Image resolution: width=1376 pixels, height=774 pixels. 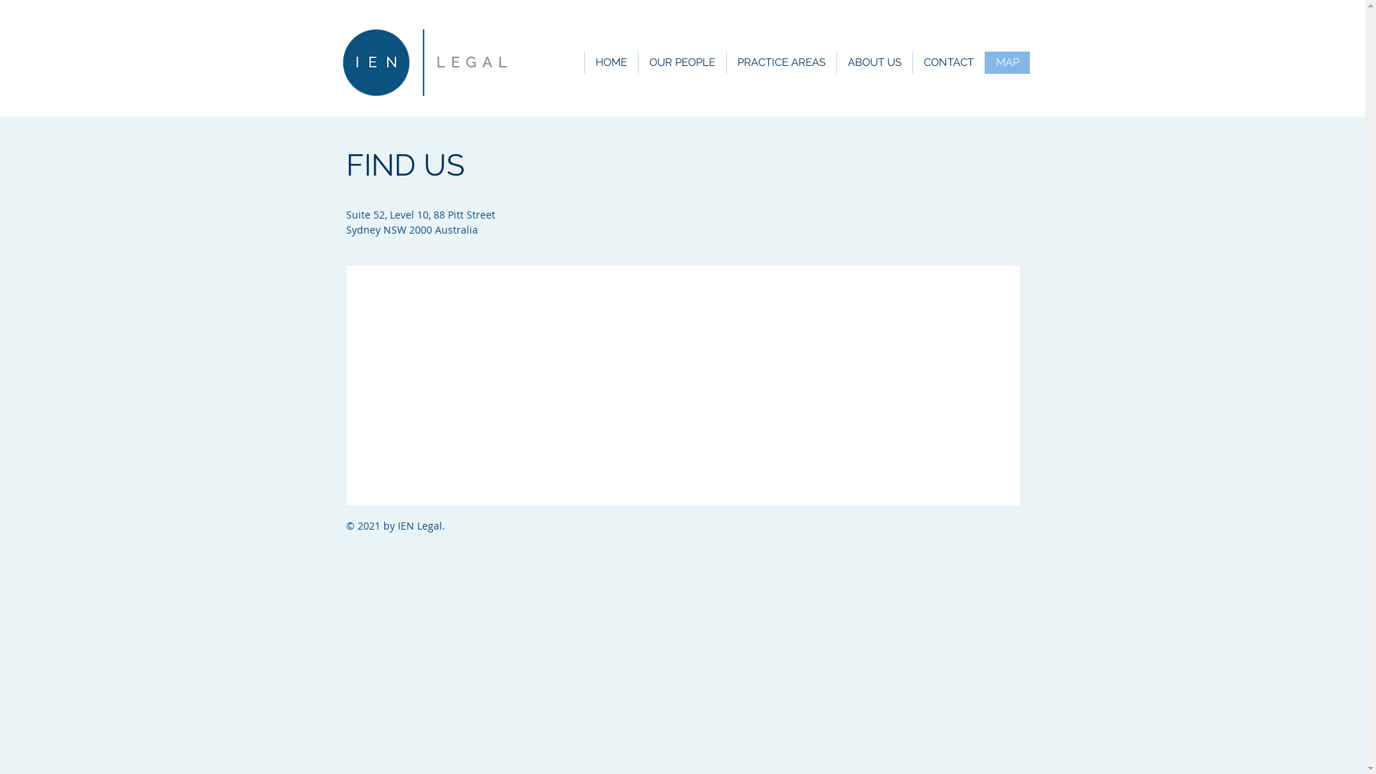 I want to click on OUR PEOPLE, so click(x=682, y=63).